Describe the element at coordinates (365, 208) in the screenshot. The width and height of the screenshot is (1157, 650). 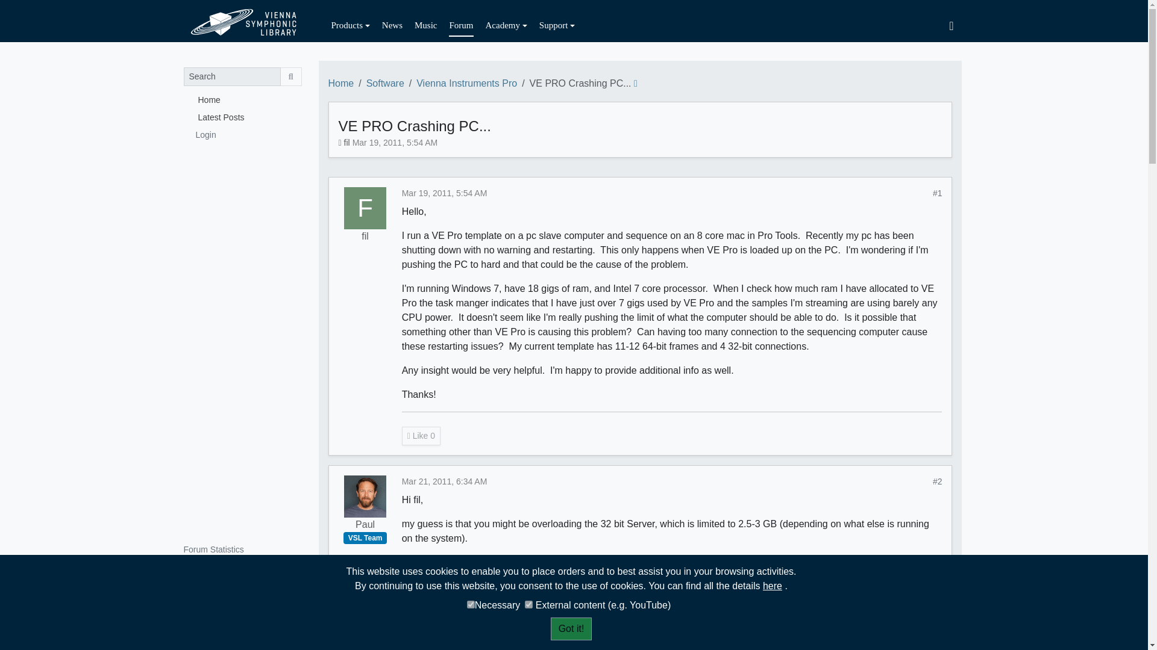
I see `fil` at that location.